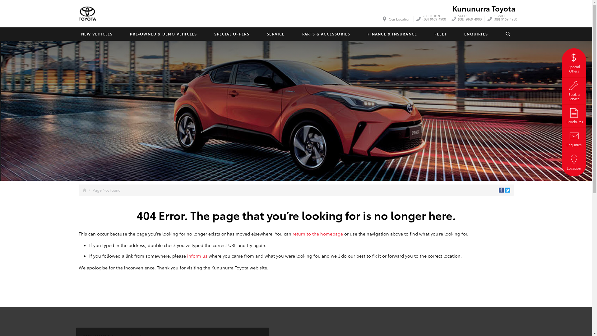 Image resolution: width=597 pixels, height=336 pixels. What do you see at coordinates (574, 138) in the screenshot?
I see `Enquiries` at bounding box center [574, 138].